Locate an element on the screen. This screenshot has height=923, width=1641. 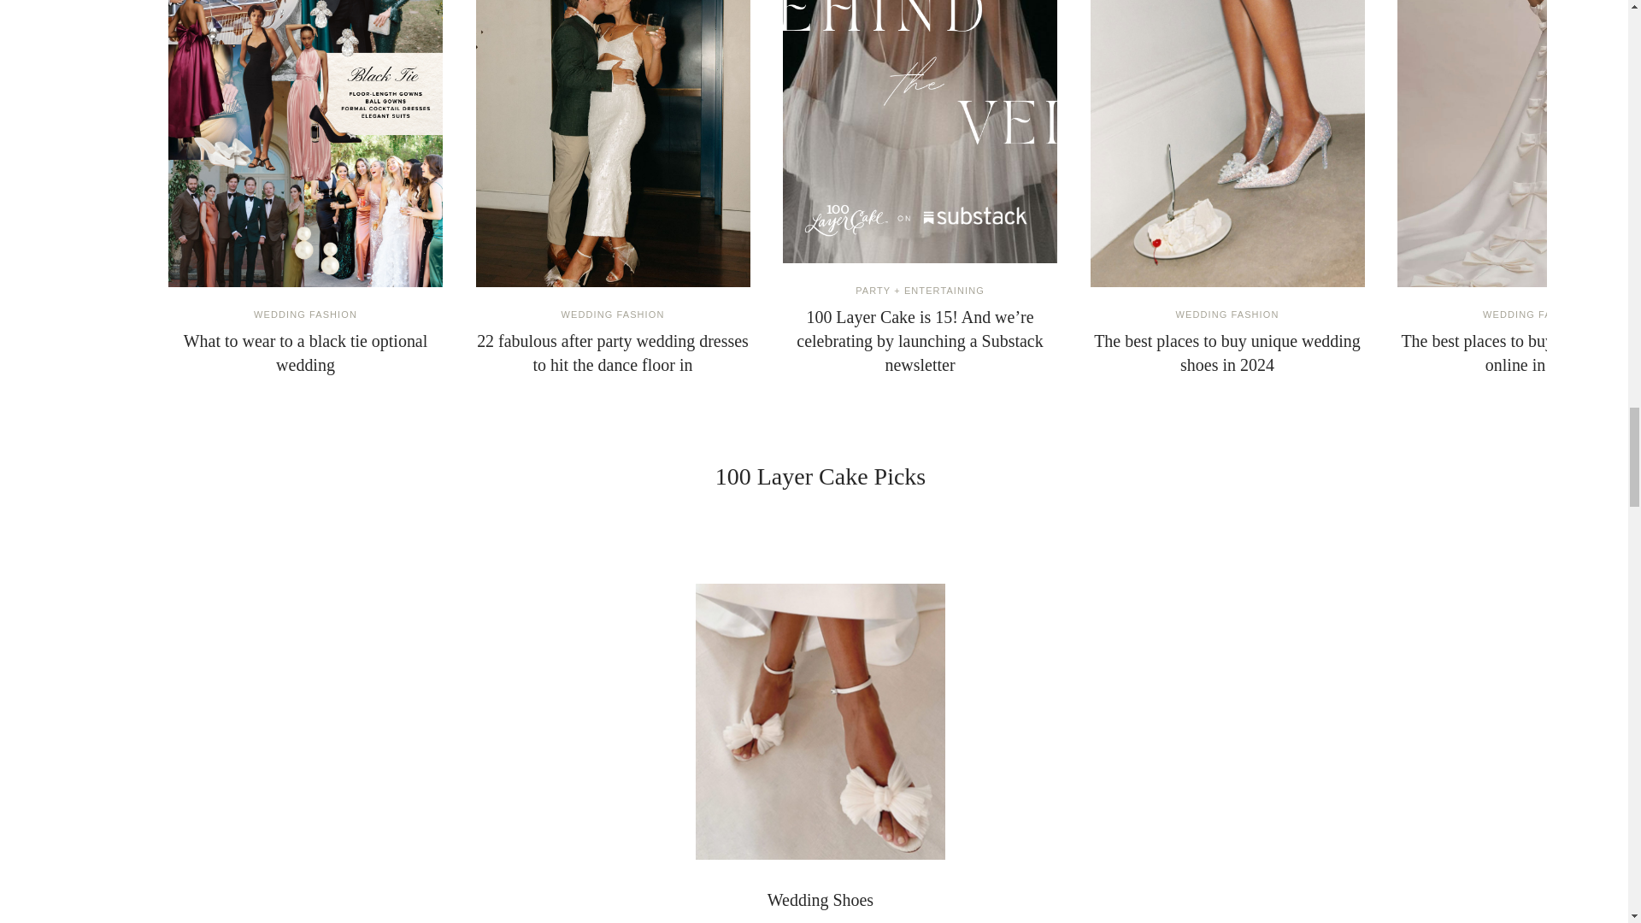
What to wear to a black tie optional wedding is located at coordinates (306, 144).